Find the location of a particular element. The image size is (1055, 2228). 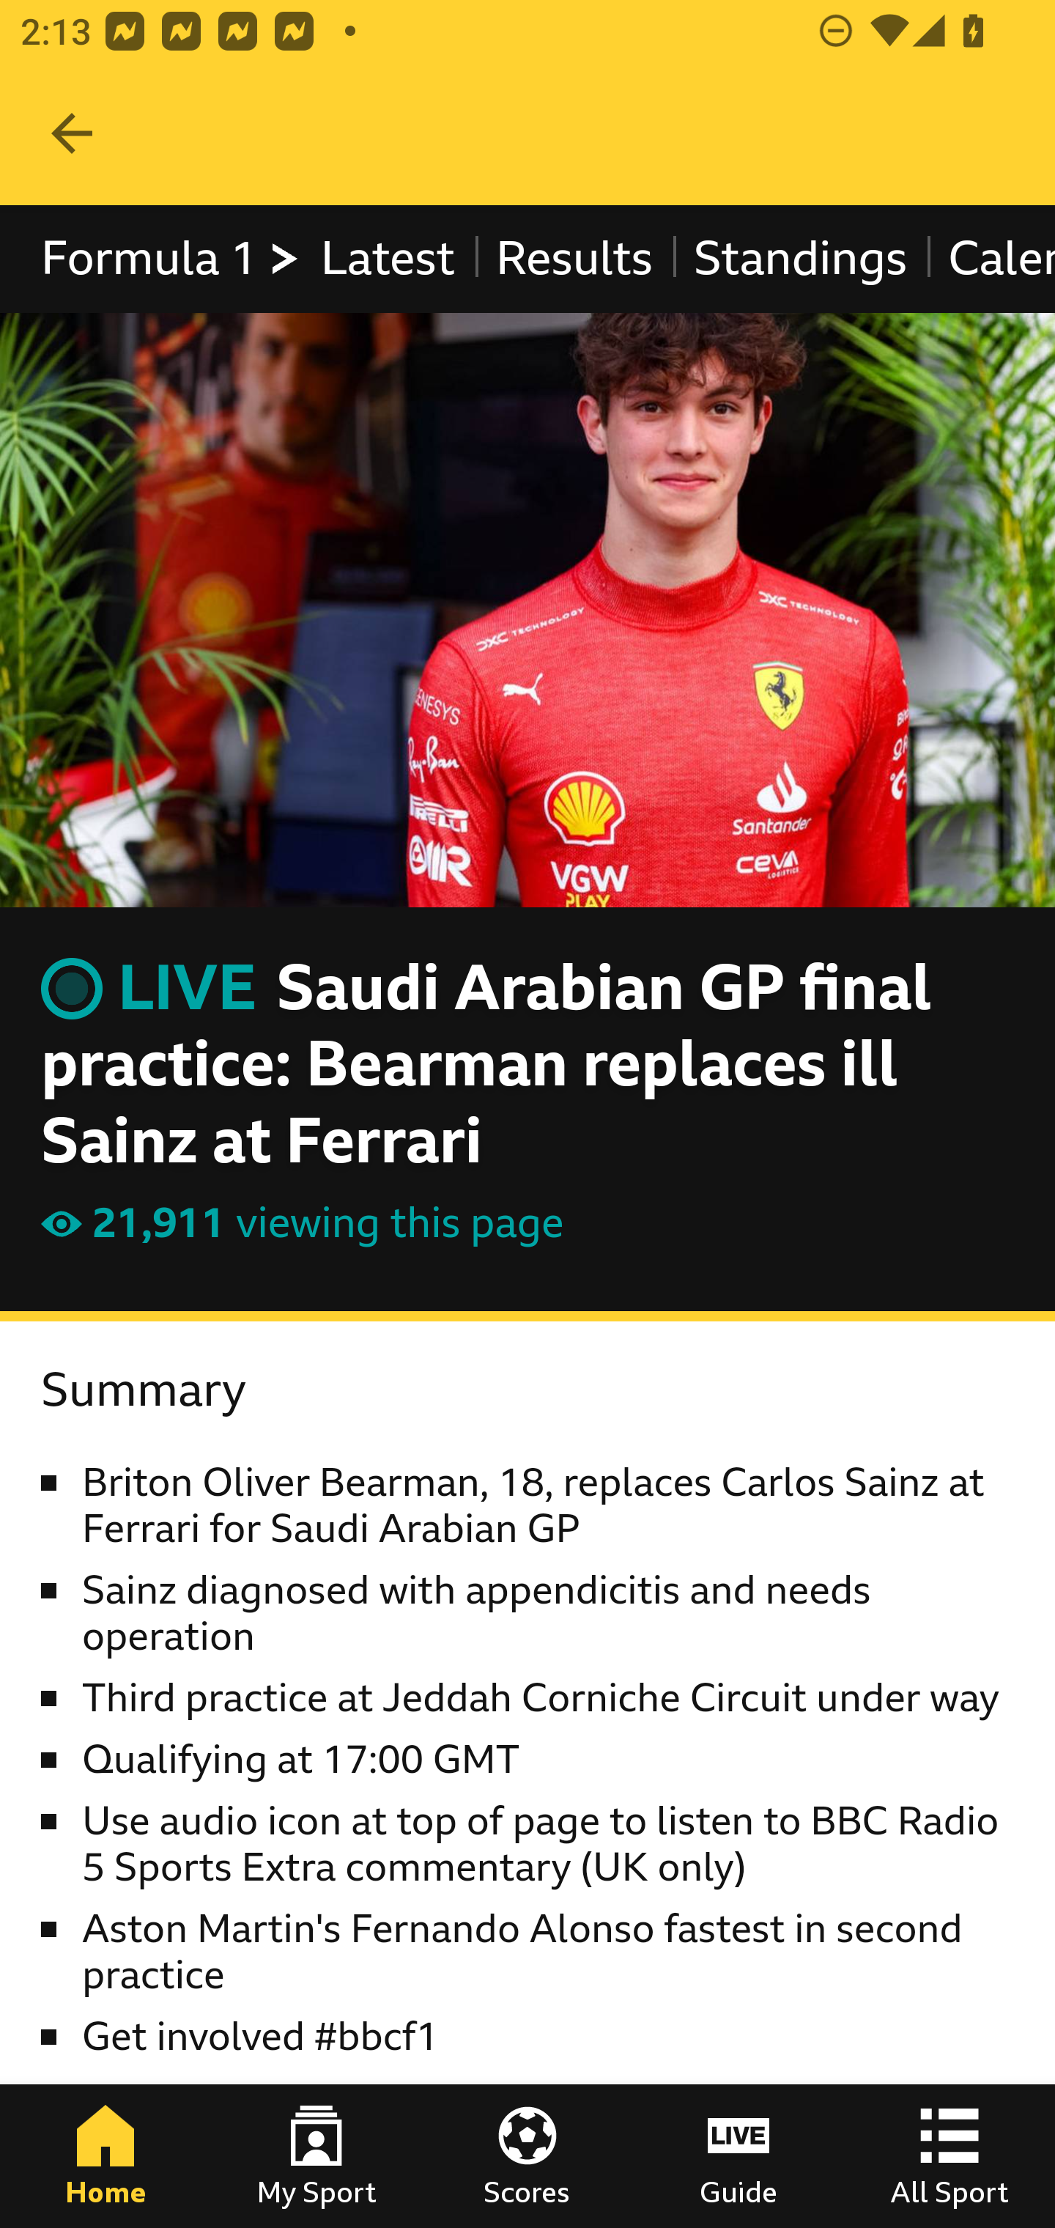

Latest is located at coordinates (387, 258).